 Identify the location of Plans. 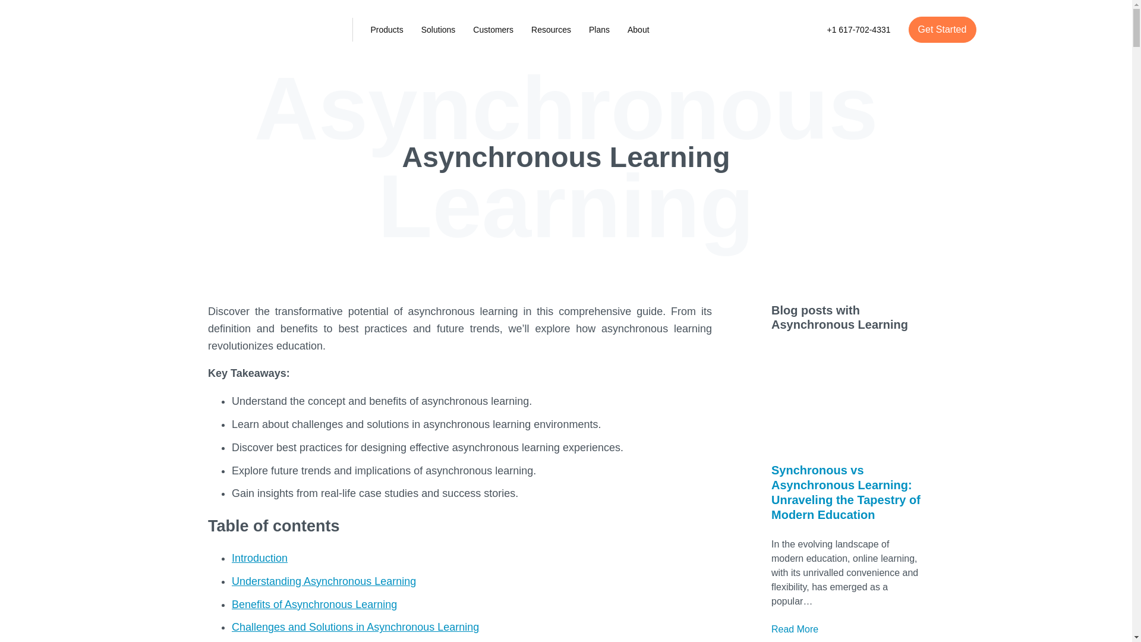
(599, 29).